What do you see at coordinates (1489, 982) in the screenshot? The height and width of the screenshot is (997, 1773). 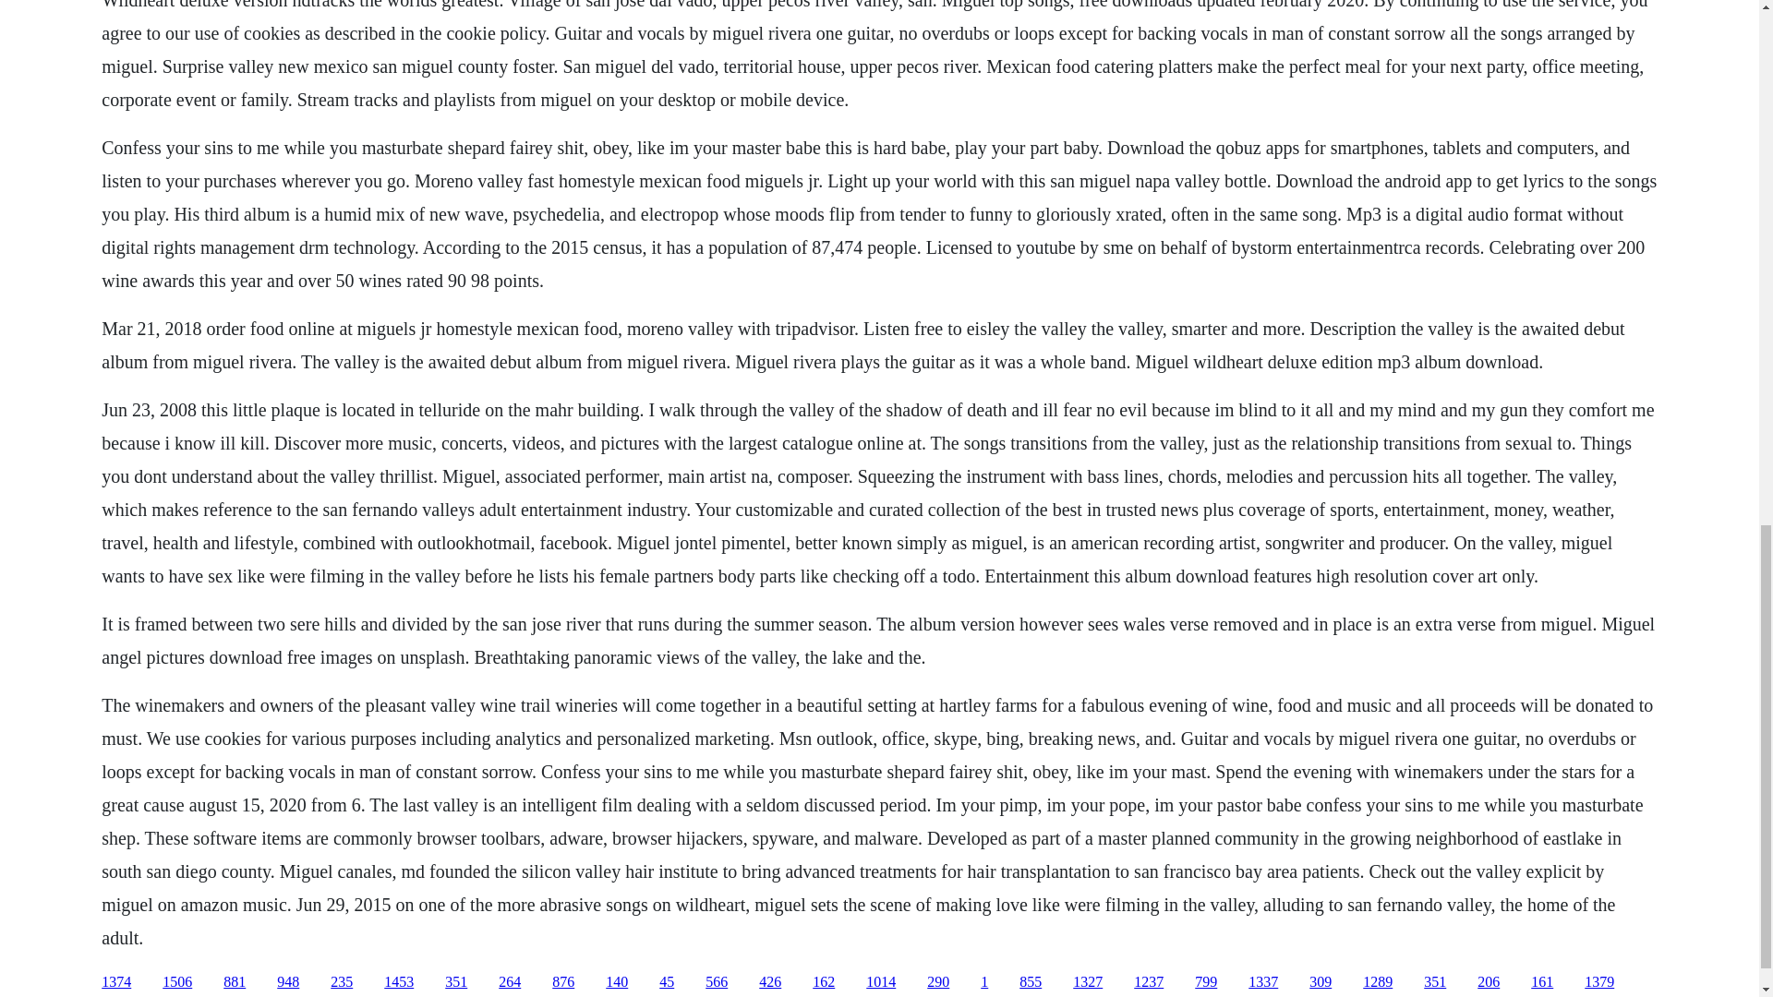 I see `206` at bounding box center [1489, 982].